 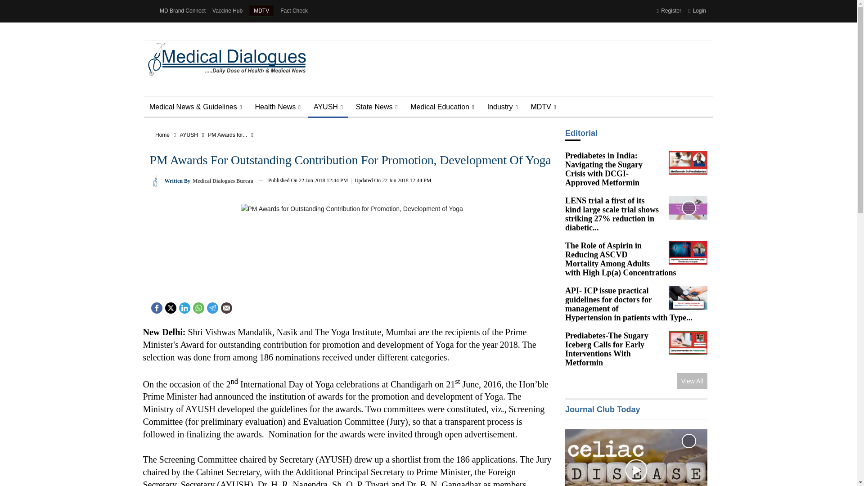 I want to click on Share by Email, so click(x=226, y=308).